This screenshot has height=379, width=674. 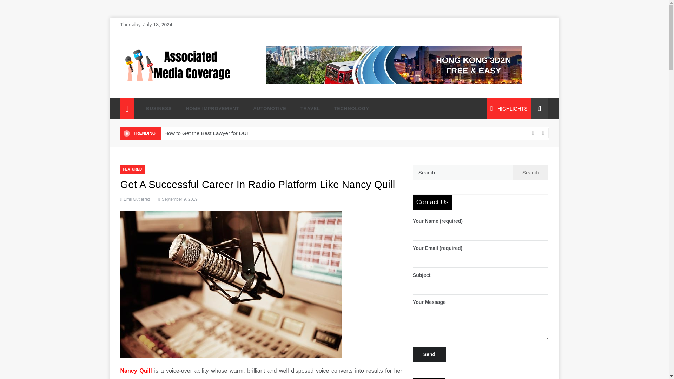 I want to click on AUTOMOTIVE, so click(x=270, y=109).